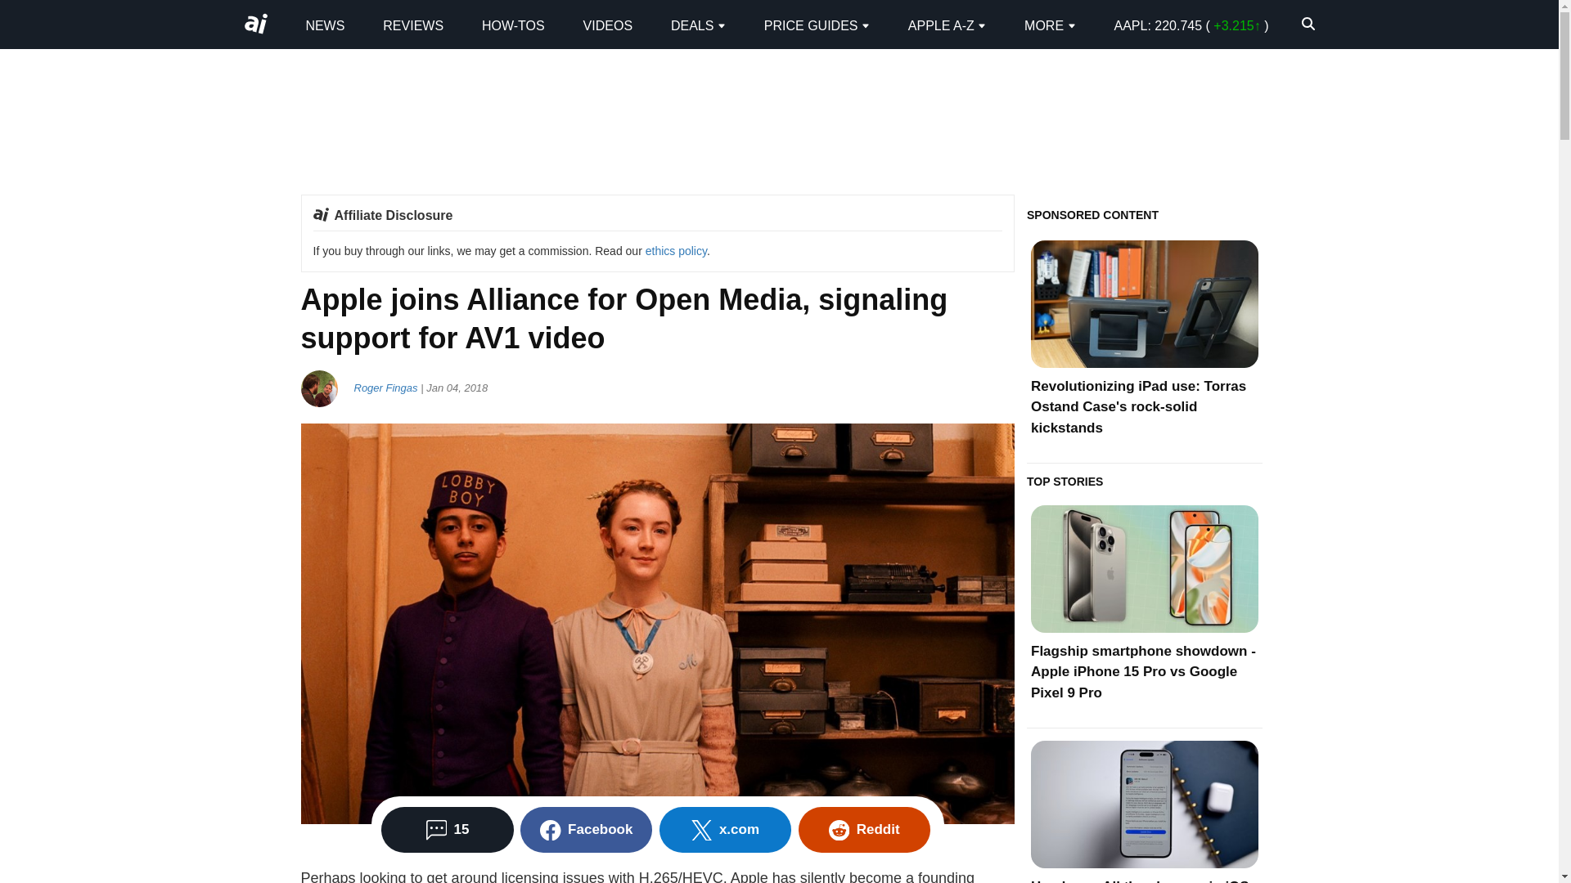 The height and width of the screenshot is (883, 1571). Describe the element at coordinates (412, 25) in the screenshot. I see `Reviews` at that location.